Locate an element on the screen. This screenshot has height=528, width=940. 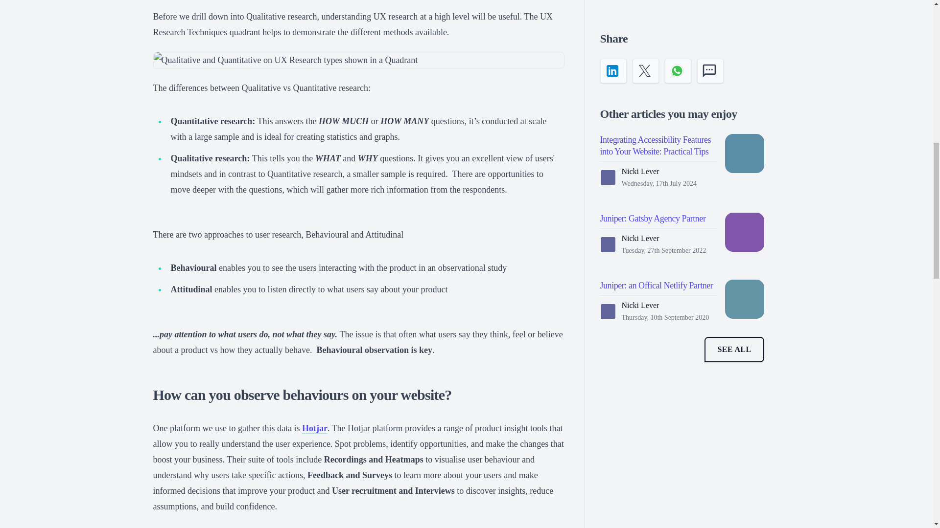
Hotjar is located at coordinates (314, 428).